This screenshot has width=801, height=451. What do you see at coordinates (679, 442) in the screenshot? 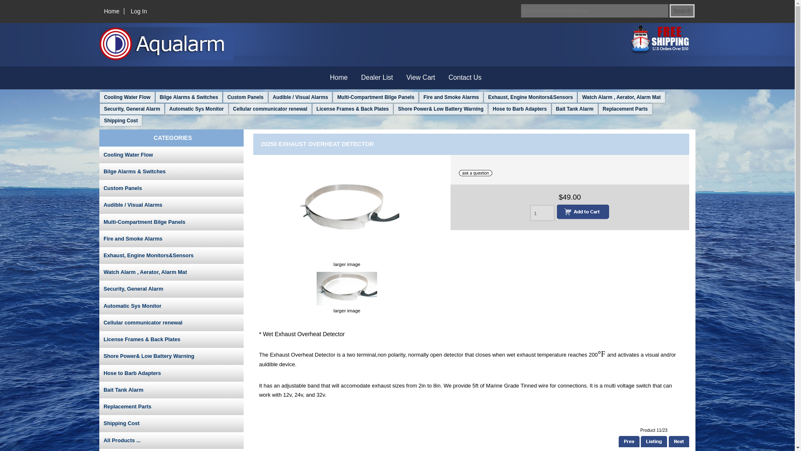
I see `Next` at bounding box center [679, 442].